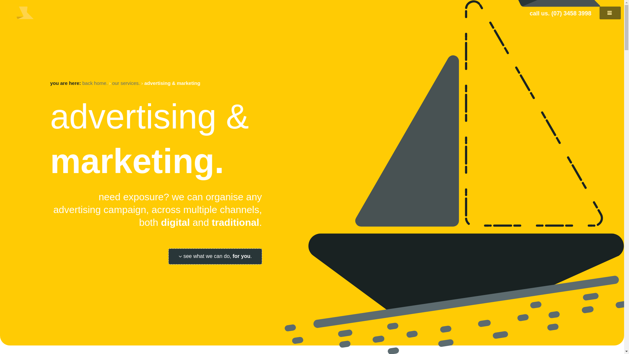 Image resolution: width=629 pixels, height=354 pixels. Describe the element at coordinates (95, 83) in the screenshot. I see `back home.` at that location.